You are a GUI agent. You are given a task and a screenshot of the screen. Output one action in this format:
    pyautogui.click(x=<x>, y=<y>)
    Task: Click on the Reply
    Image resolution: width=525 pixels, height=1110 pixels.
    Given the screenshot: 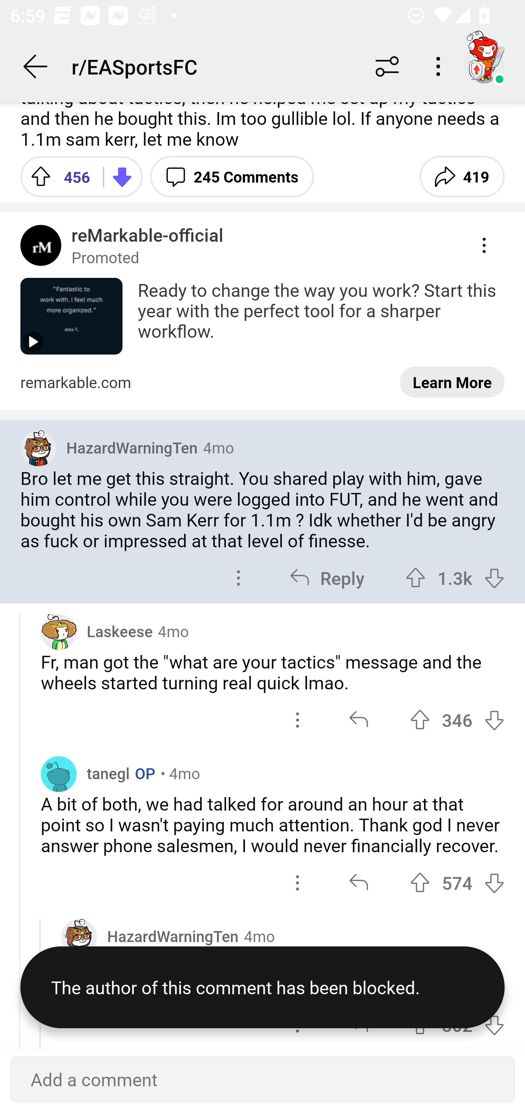 What is the action you would take?
    pyautogui.click(x=327, y=578)
    